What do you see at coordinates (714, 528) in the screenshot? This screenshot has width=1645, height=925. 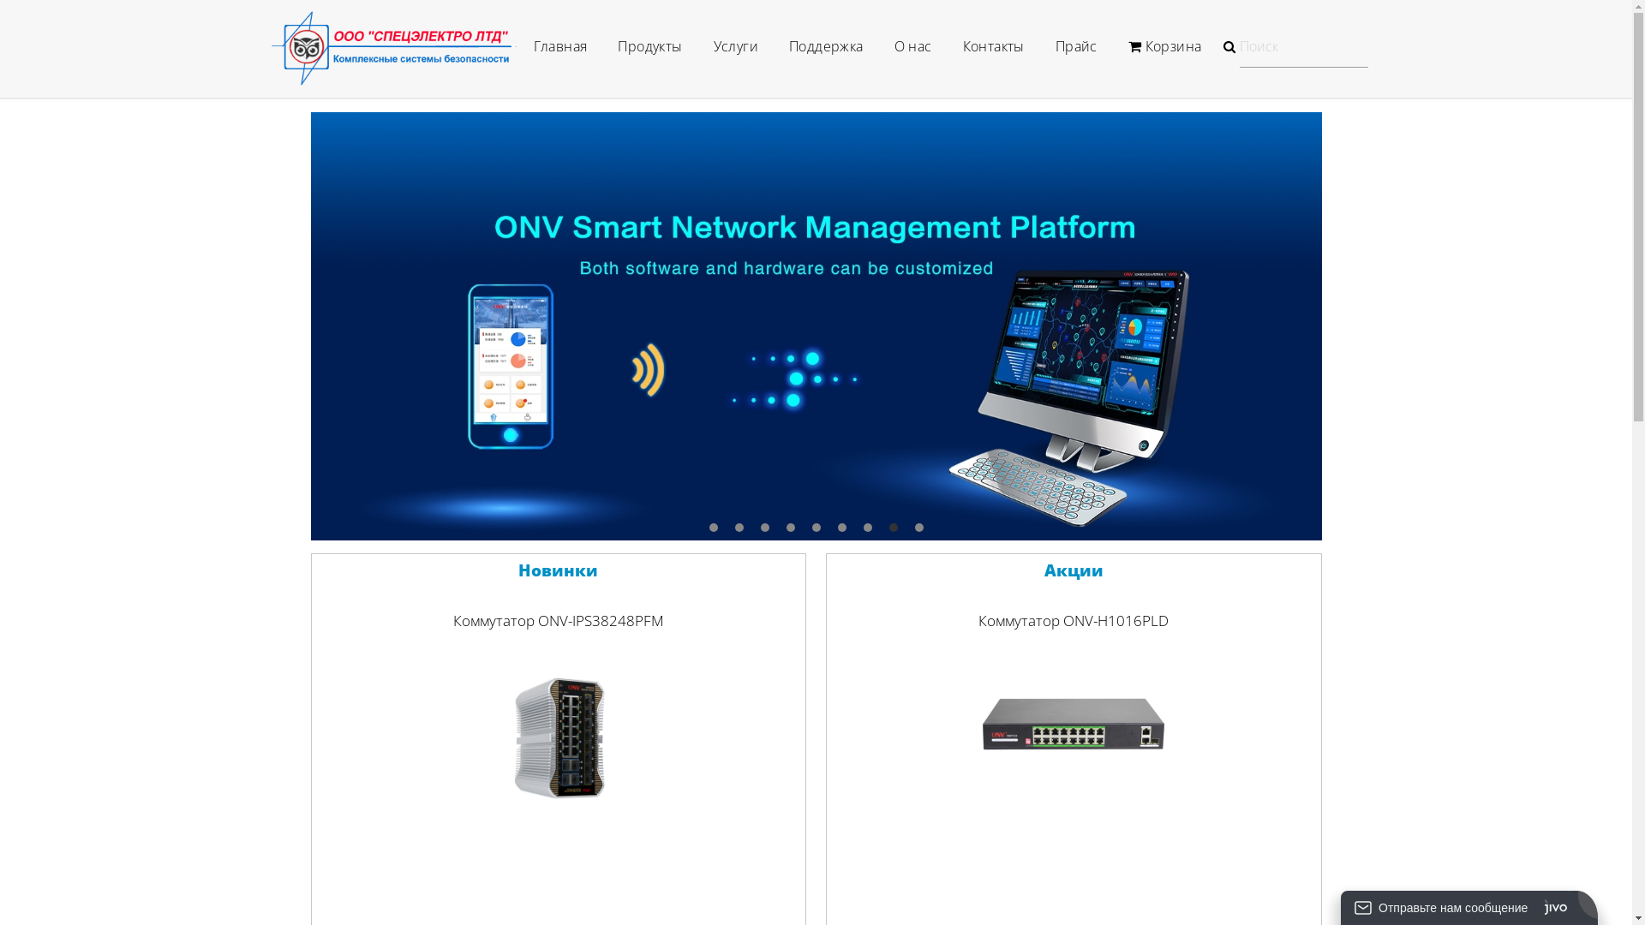 I see `1` at bounding box center [714, 528].